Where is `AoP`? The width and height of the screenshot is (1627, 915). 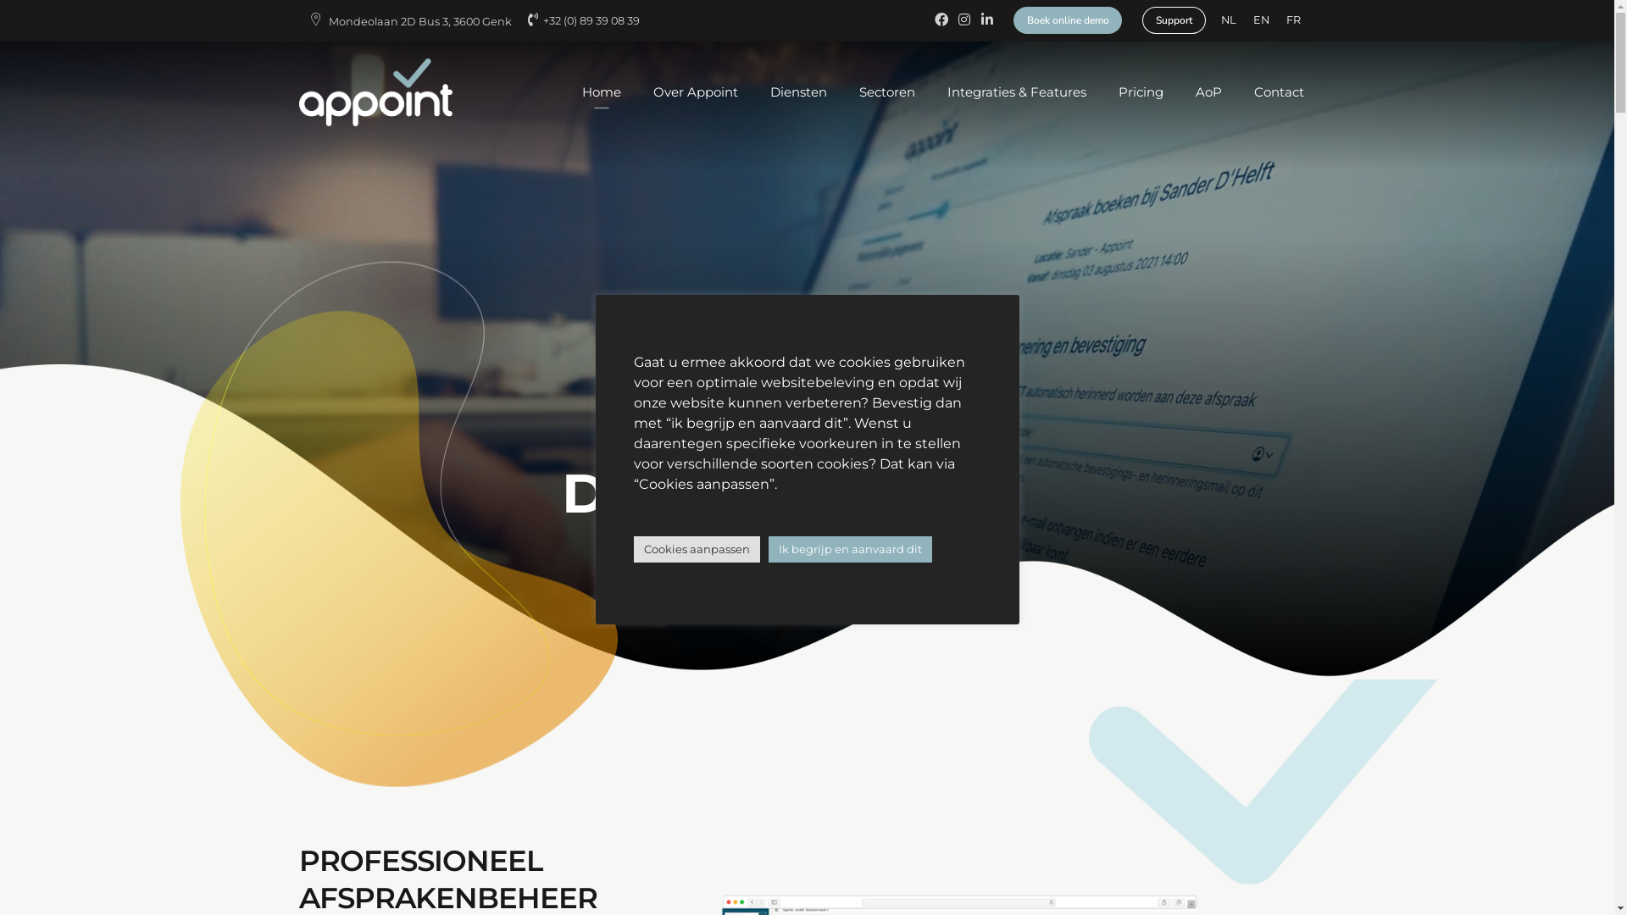
AoP is located at coordinates (1208, 92).